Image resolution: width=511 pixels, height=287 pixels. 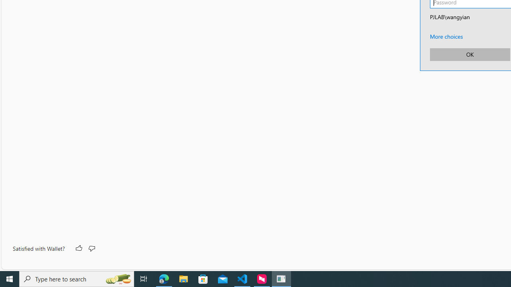 What do you see at coordinates (78, 249) in the screenshot?
I see `Like` at bounding box center [78, 249].